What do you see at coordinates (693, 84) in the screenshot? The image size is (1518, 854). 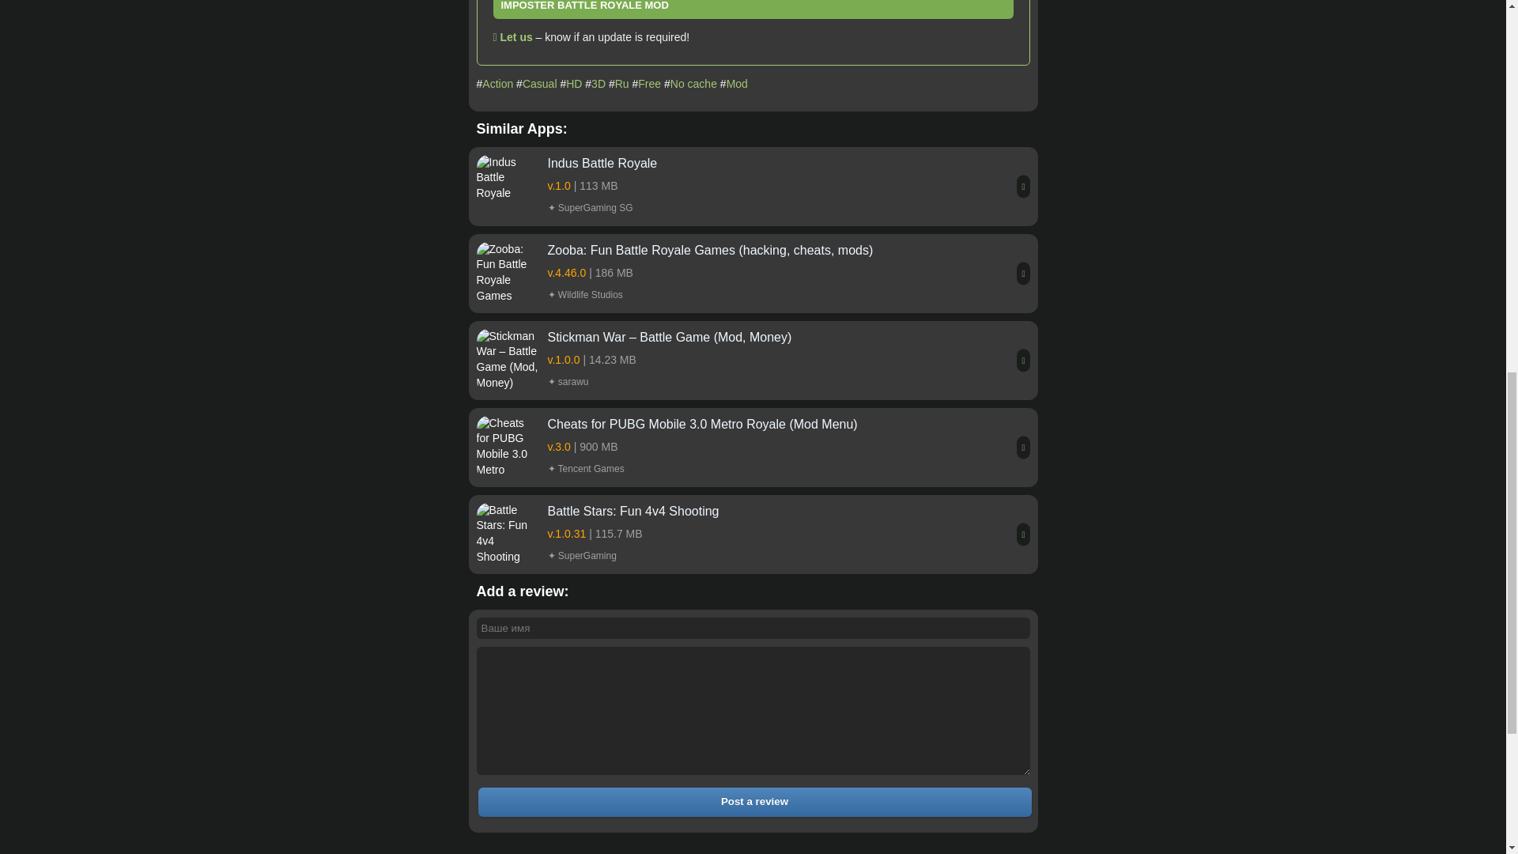 I see `No cache` at bounding box center [693, 84].